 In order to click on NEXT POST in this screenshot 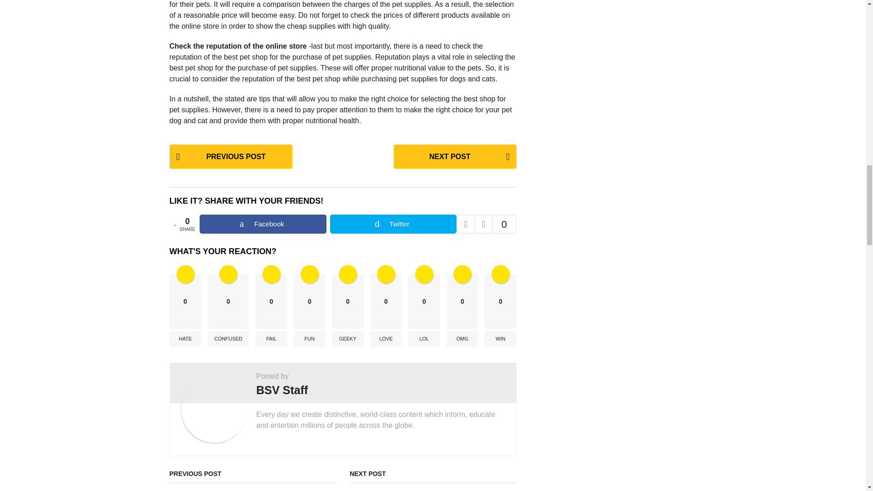, I will do `click(455, 156)`.